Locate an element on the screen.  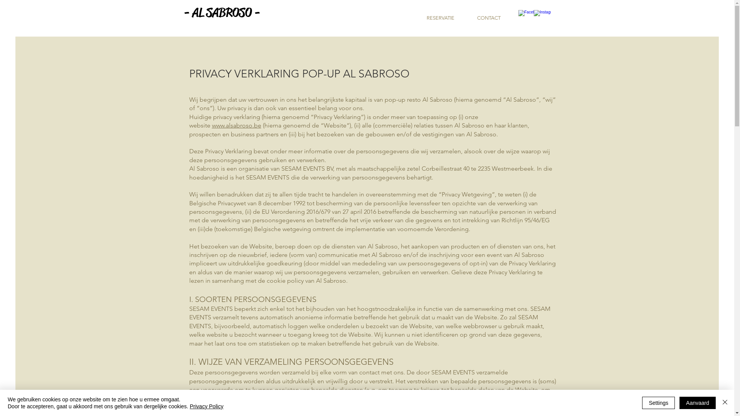
CONTACT is located at coordinates (489, 18).